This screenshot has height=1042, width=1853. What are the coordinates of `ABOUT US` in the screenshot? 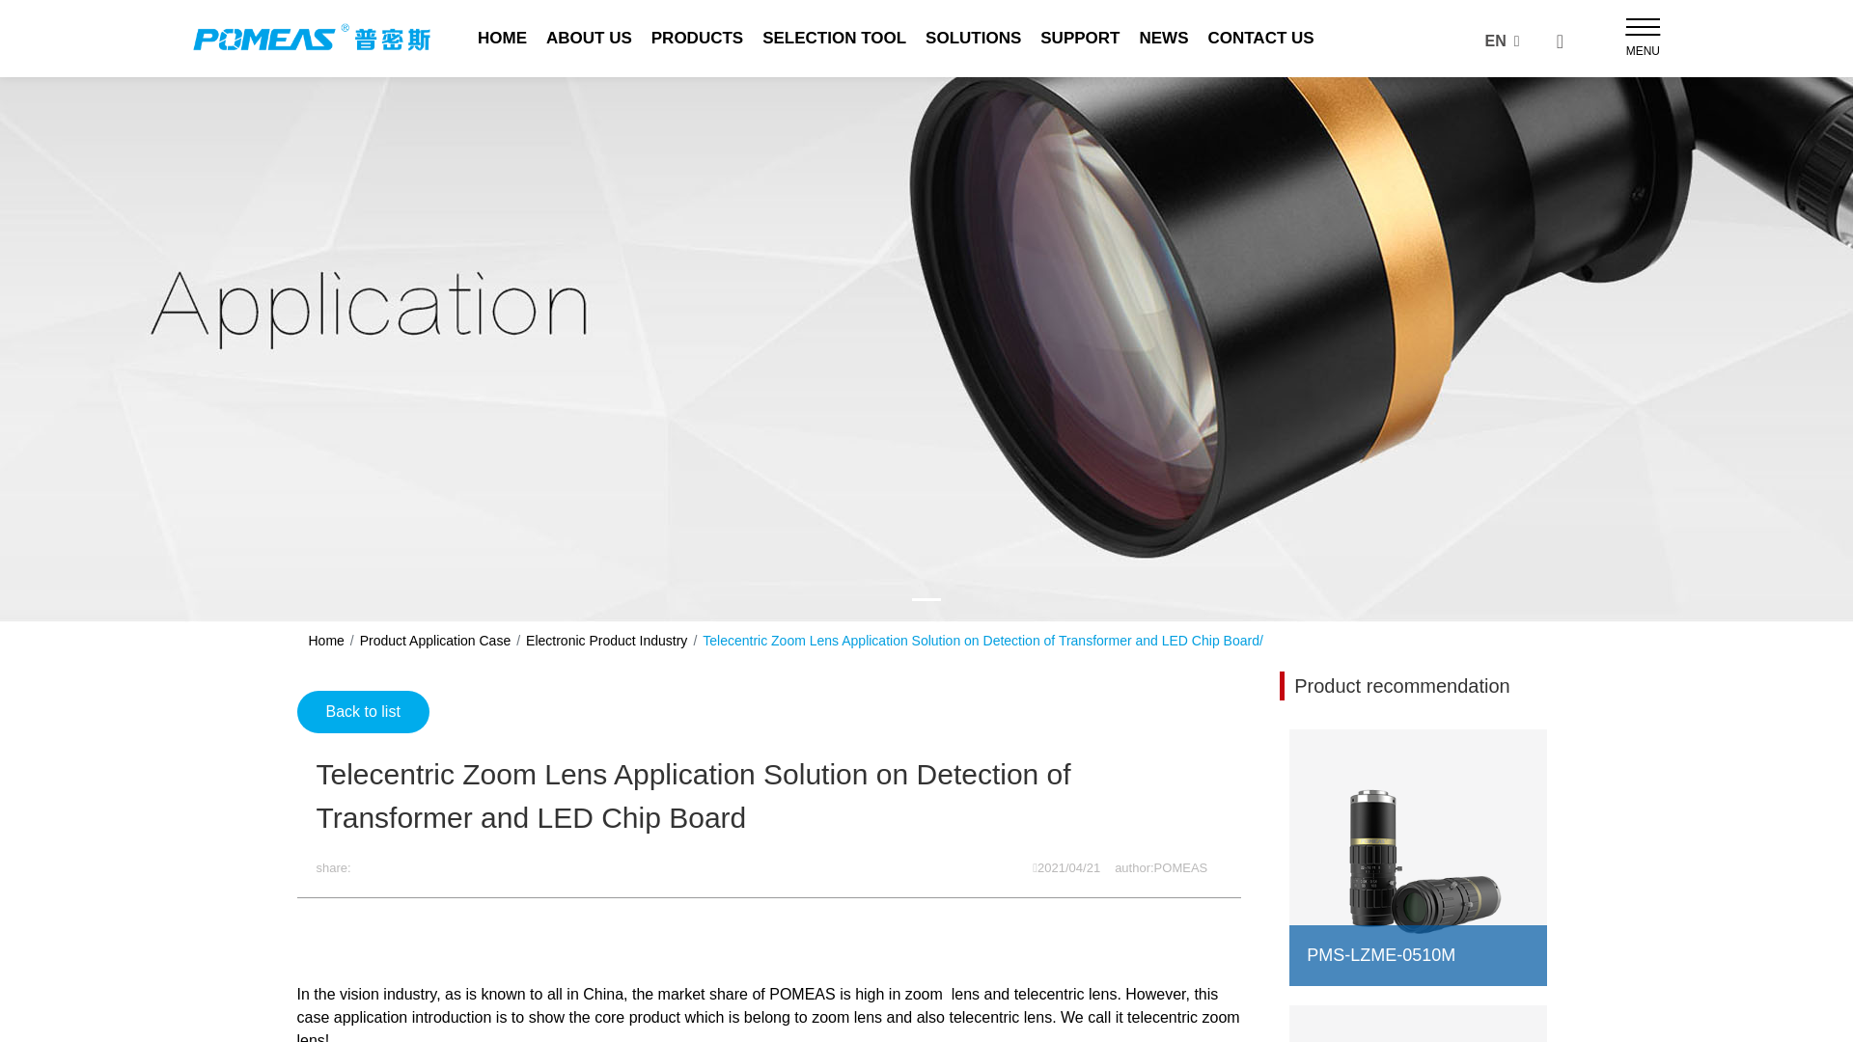 It's located at (589, 39).